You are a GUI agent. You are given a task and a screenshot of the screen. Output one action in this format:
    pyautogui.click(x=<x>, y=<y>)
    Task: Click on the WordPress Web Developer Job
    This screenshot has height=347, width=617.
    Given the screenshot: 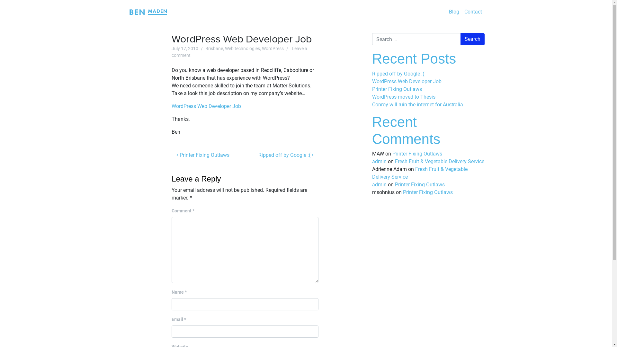 What is the action you would take?
    pyautogui.click(x=407, y=82)
    